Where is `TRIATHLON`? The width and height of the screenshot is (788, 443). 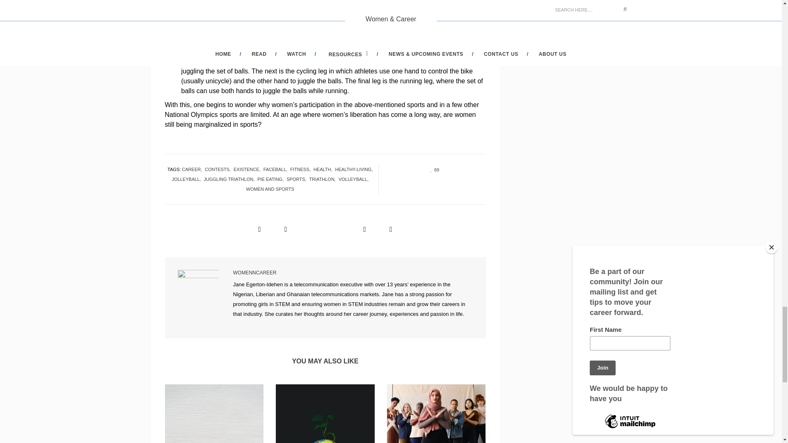
TRIATHLON is located at coordinates (323, 179).